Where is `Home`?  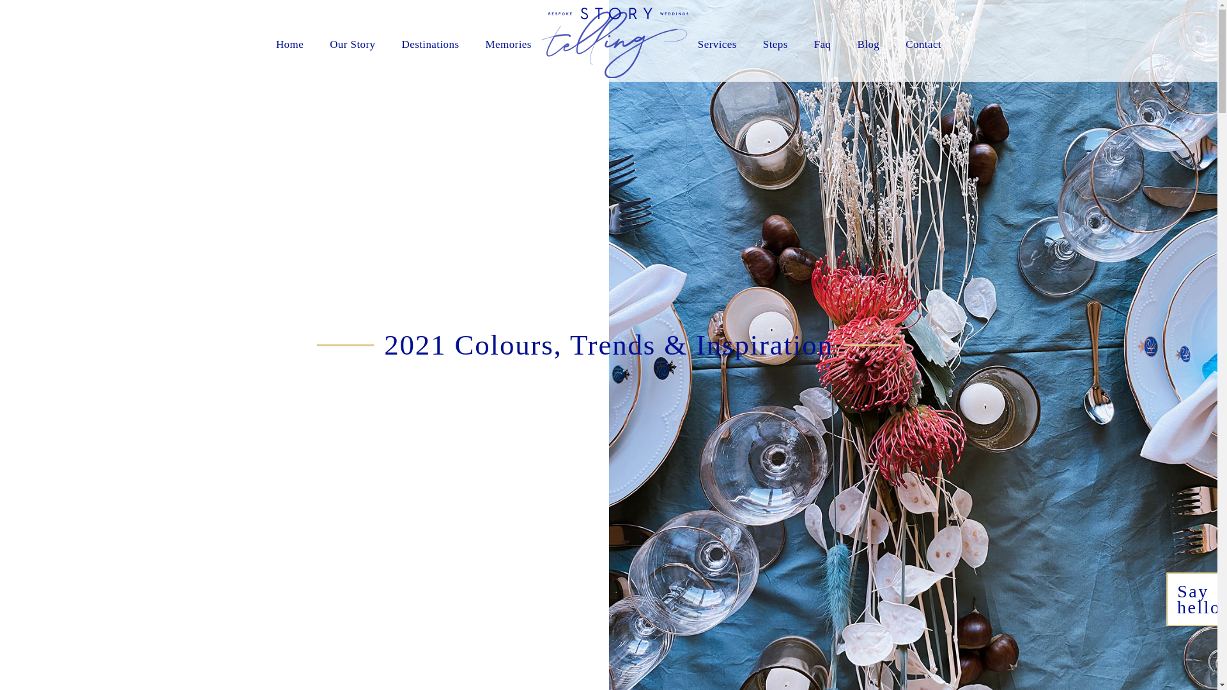
Home is located at coordinates (289, 44).